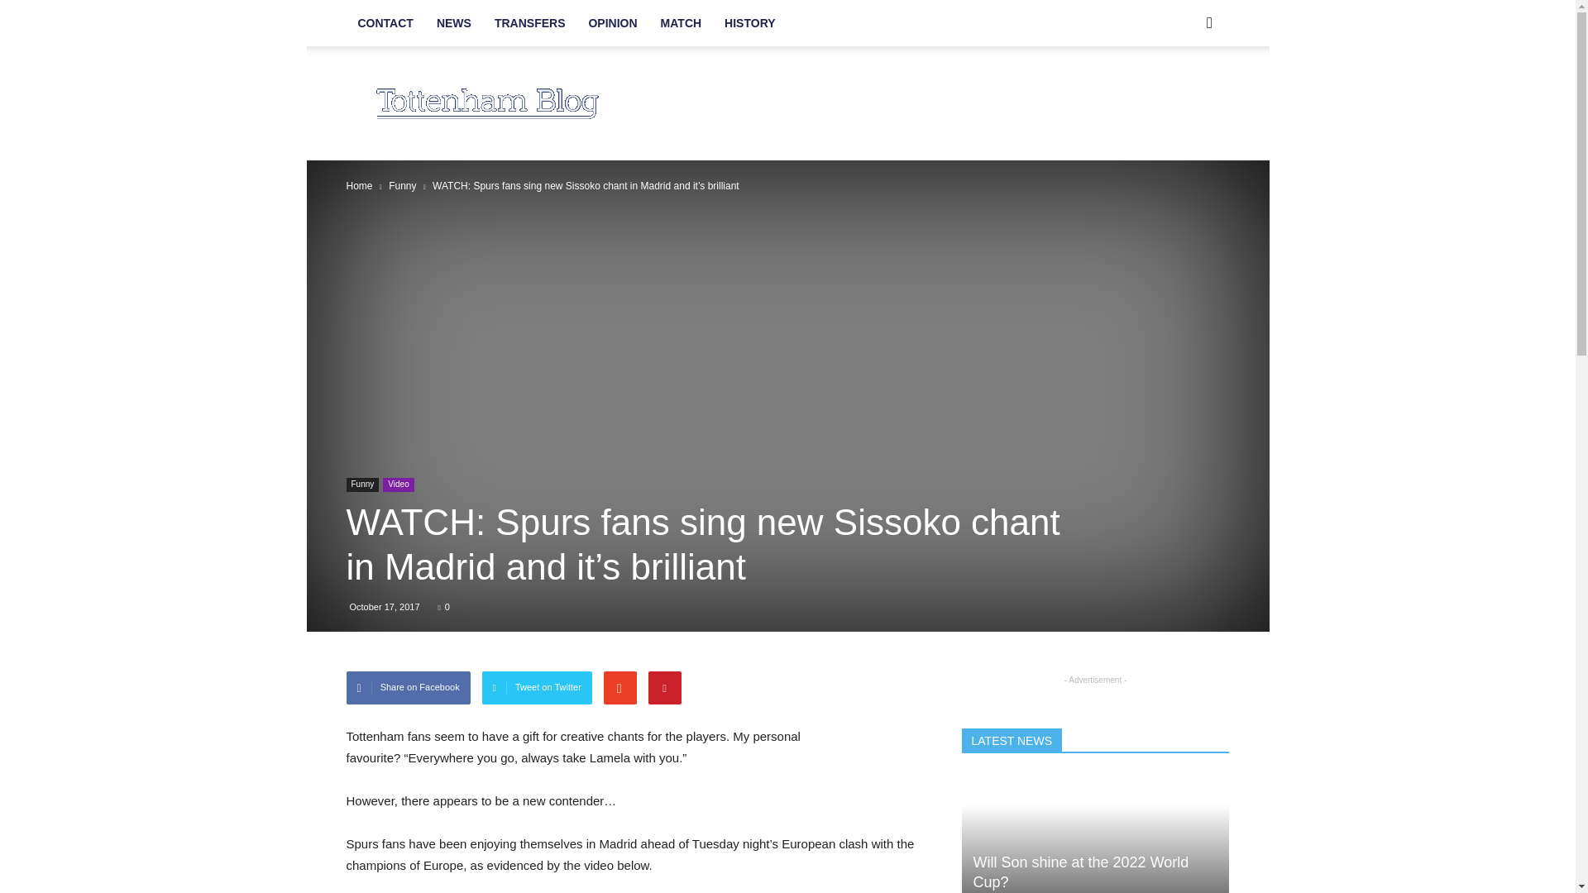  What do you see at coordinates (402, 186) in the screenshot?
I see `View all posts in Funny` at bounding box center [402, 186].